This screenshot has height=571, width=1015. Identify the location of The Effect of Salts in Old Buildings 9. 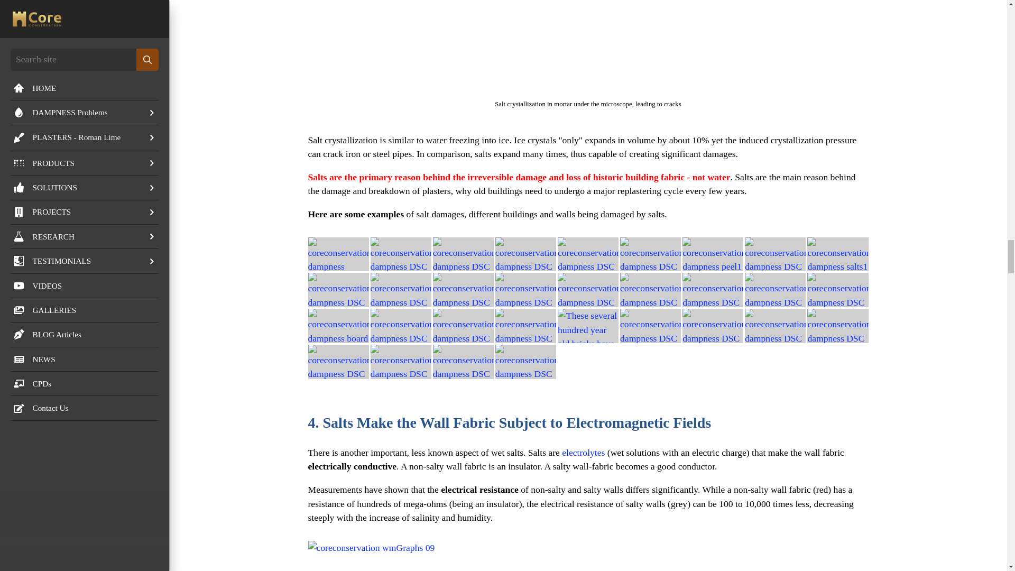
(588, 255).